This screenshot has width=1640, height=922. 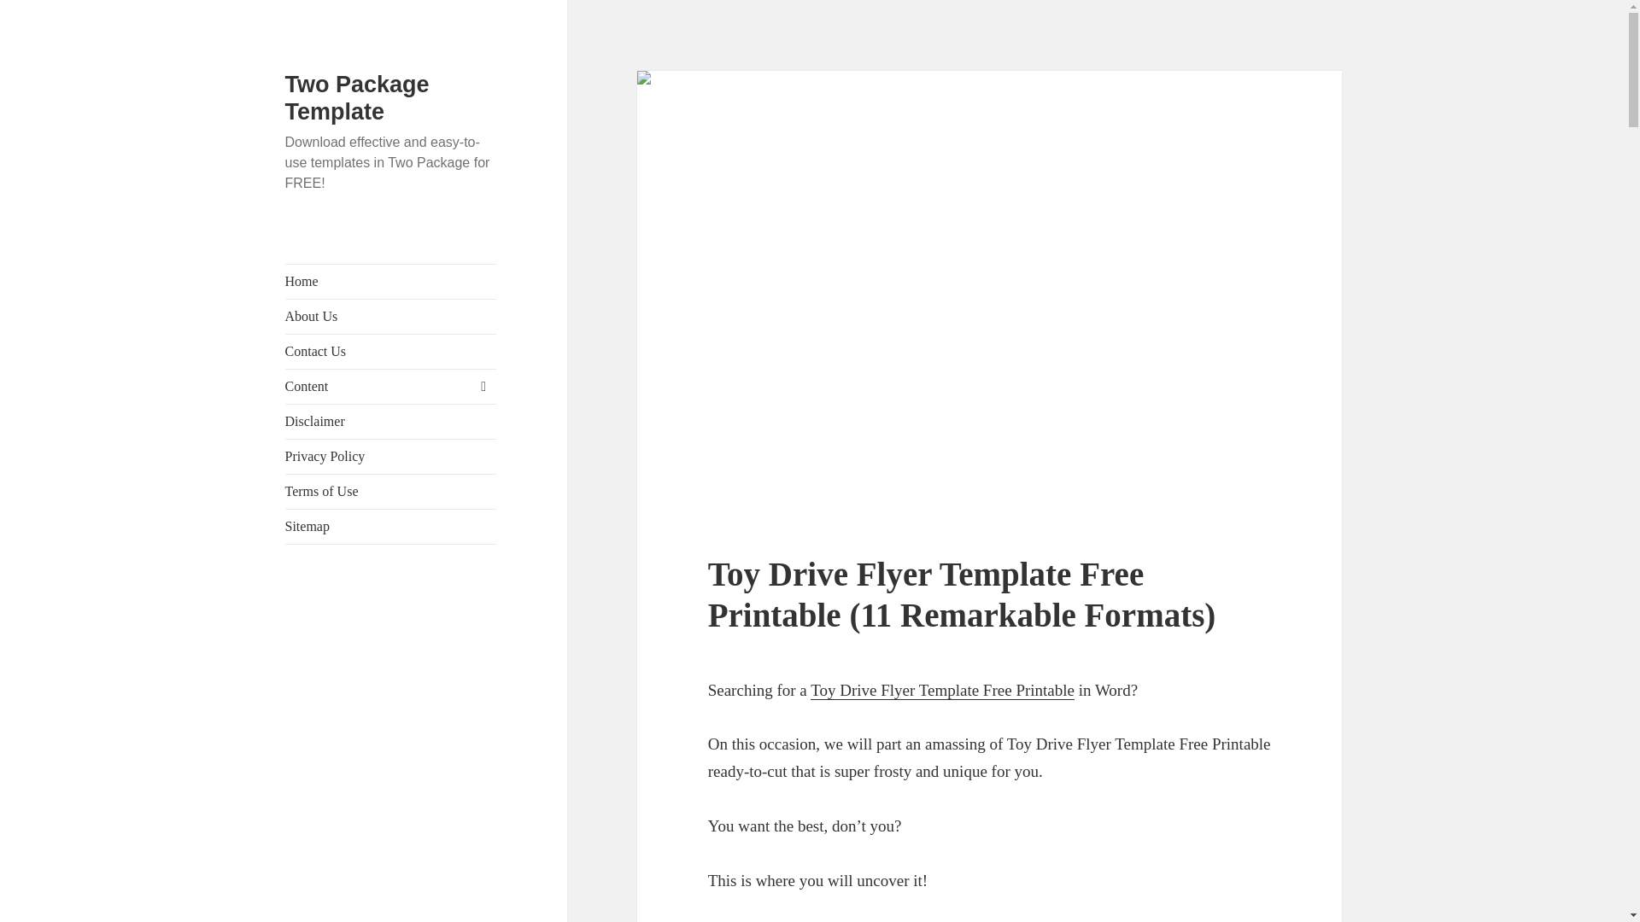 I want to click on Two Package Template, so click(x=357, y=97).